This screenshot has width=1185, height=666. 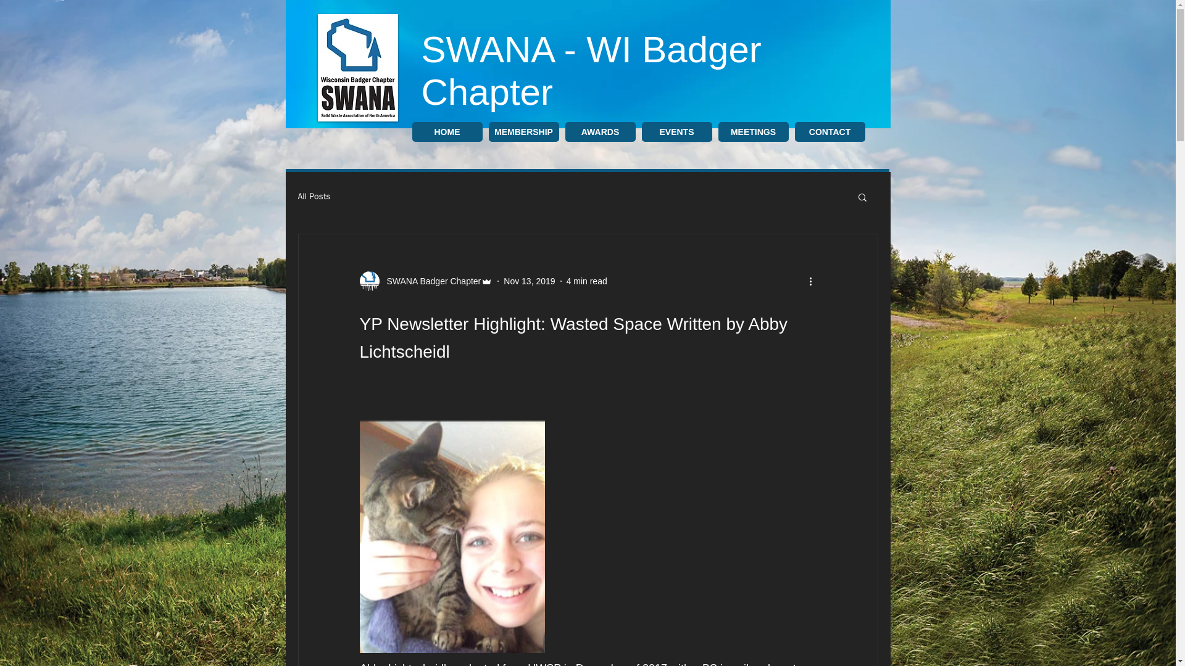 I want to click on CONTACT, so click(x=829, y=132).